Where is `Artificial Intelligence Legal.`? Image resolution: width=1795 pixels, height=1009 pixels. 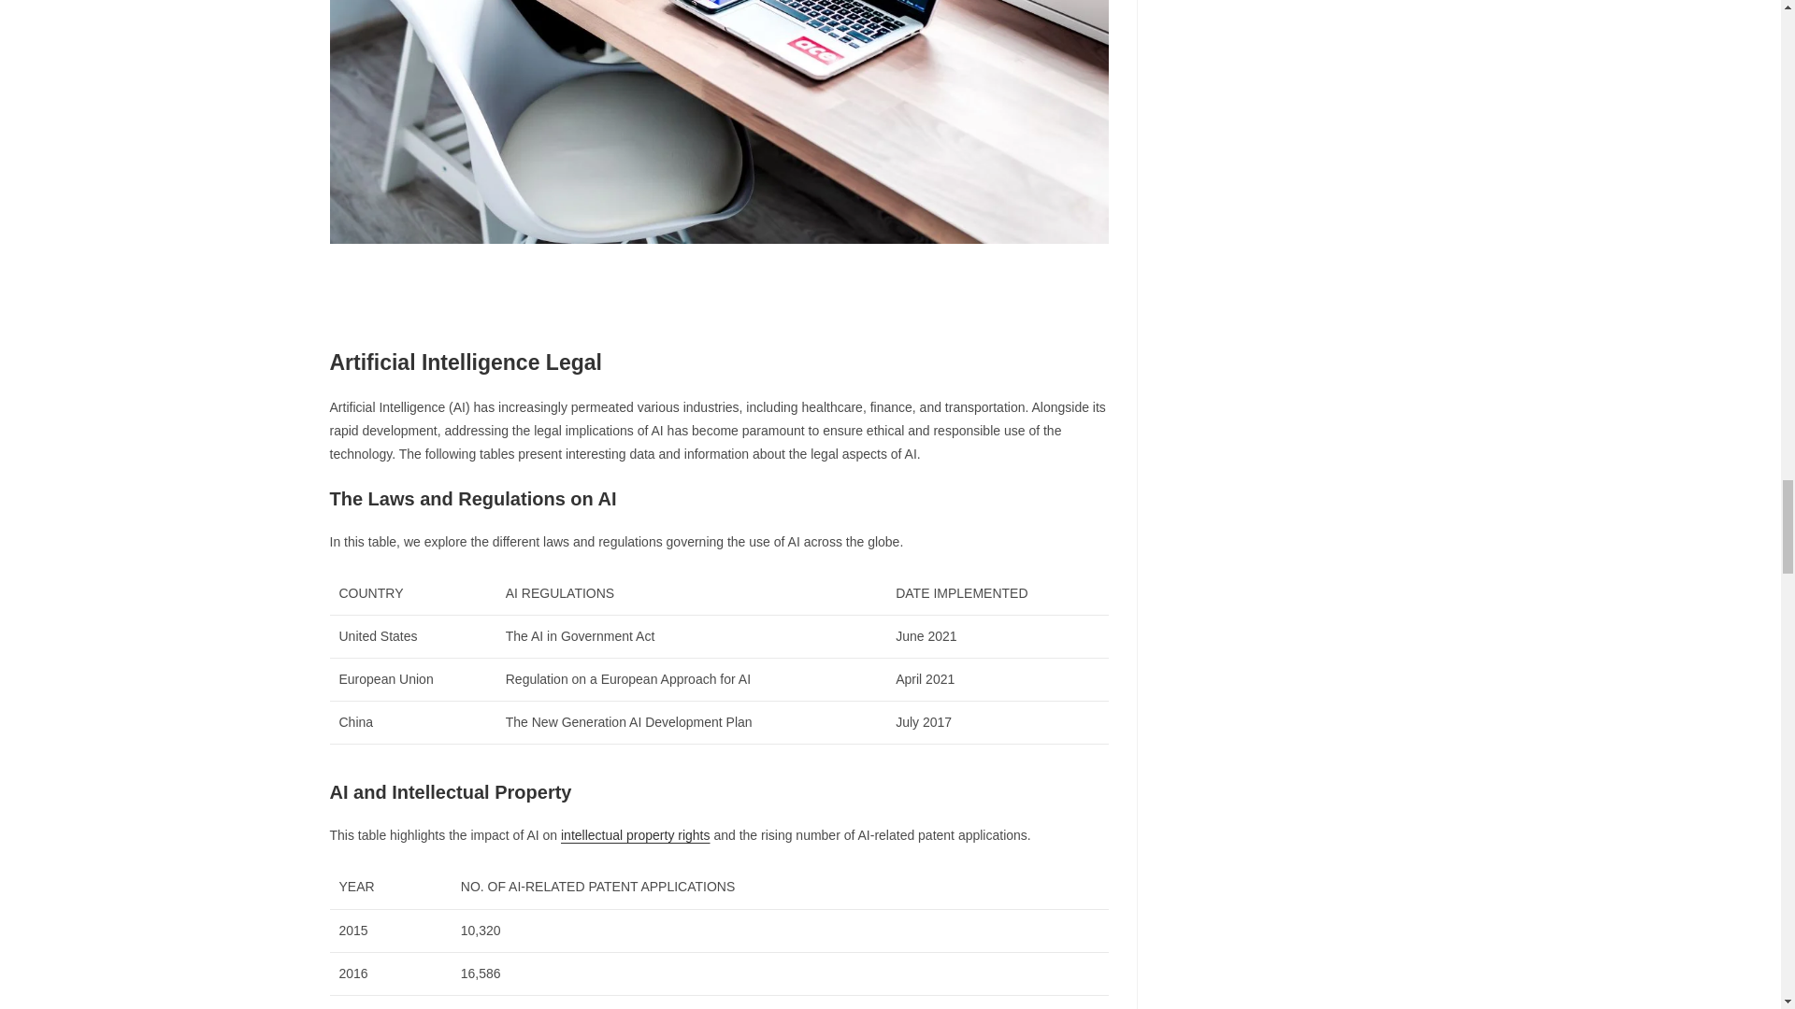
Artificial Intelligence Legal. is located at coordinates (718, 122).